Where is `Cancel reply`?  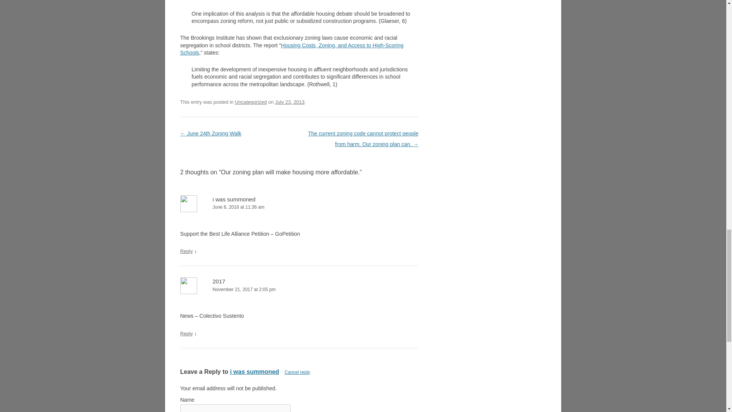
Cancel reply is located at coordinates (297, 372).